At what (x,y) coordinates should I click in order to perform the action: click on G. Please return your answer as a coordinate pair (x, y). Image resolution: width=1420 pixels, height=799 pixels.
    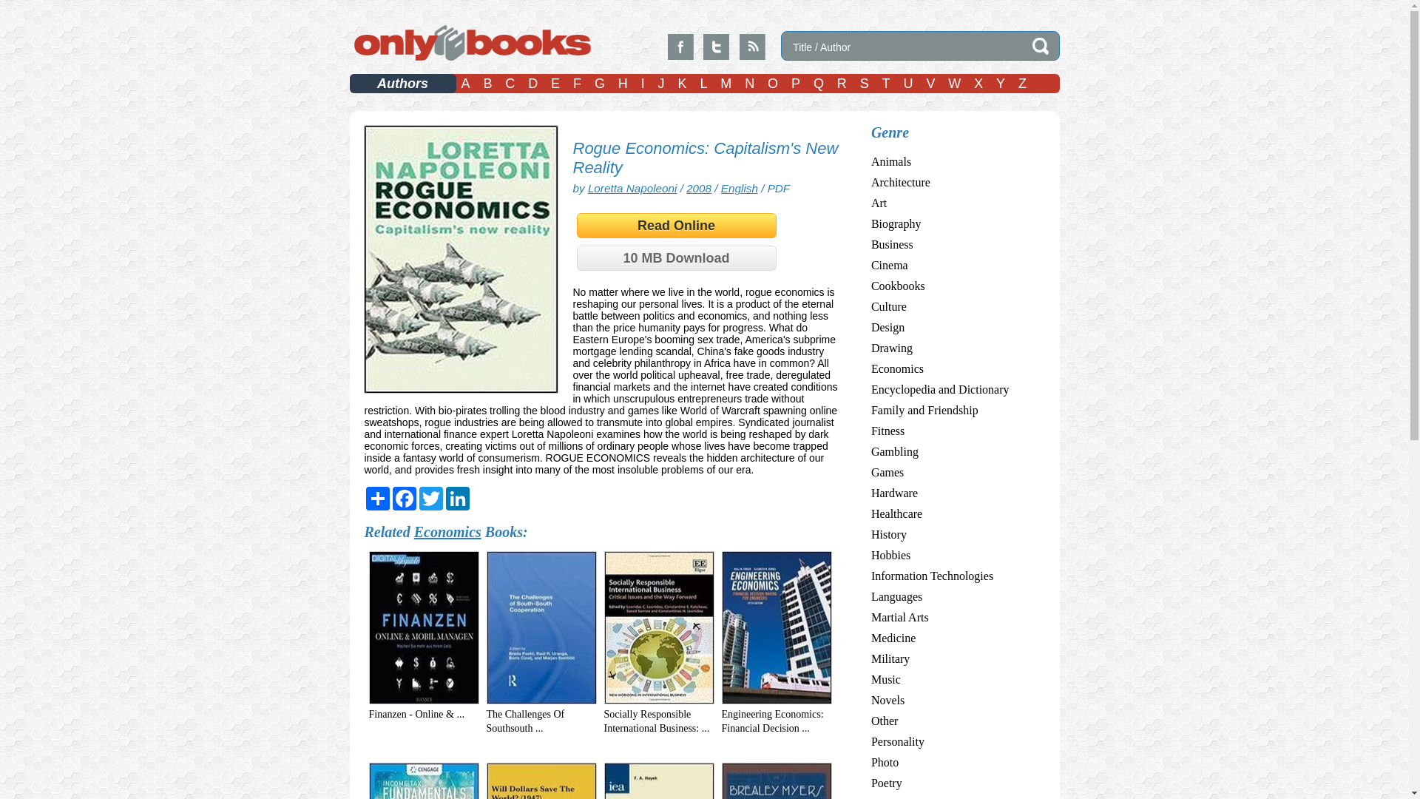
    Looking at the image, I should click on (599, 84).